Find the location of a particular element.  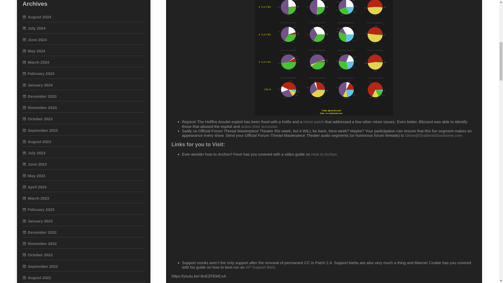

action their accounts is located at coordinates (259, 126).